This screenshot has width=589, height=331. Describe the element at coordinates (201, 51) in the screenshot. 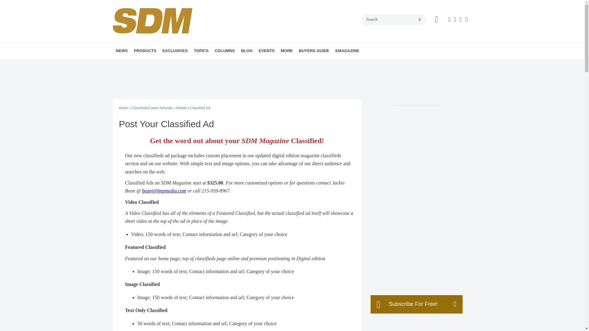

I see `TOPICS` at that location.